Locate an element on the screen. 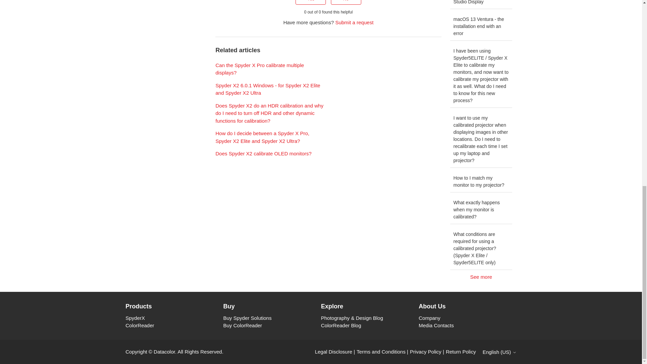 The image size is (647, 364). See more is located at coordinates (481, 277).